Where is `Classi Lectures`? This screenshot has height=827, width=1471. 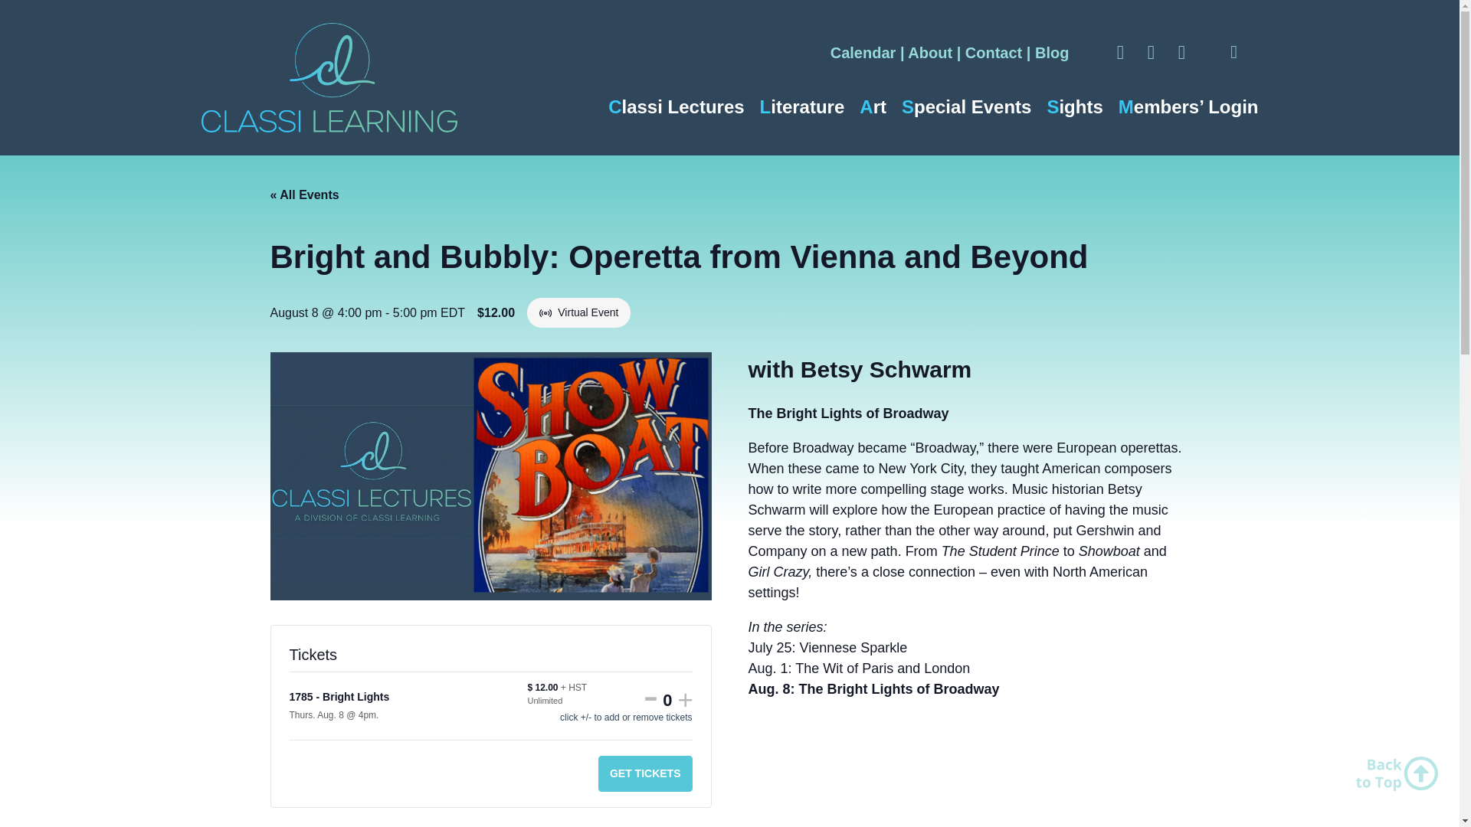 Classi Lectures is located at coordinates (676, 106).